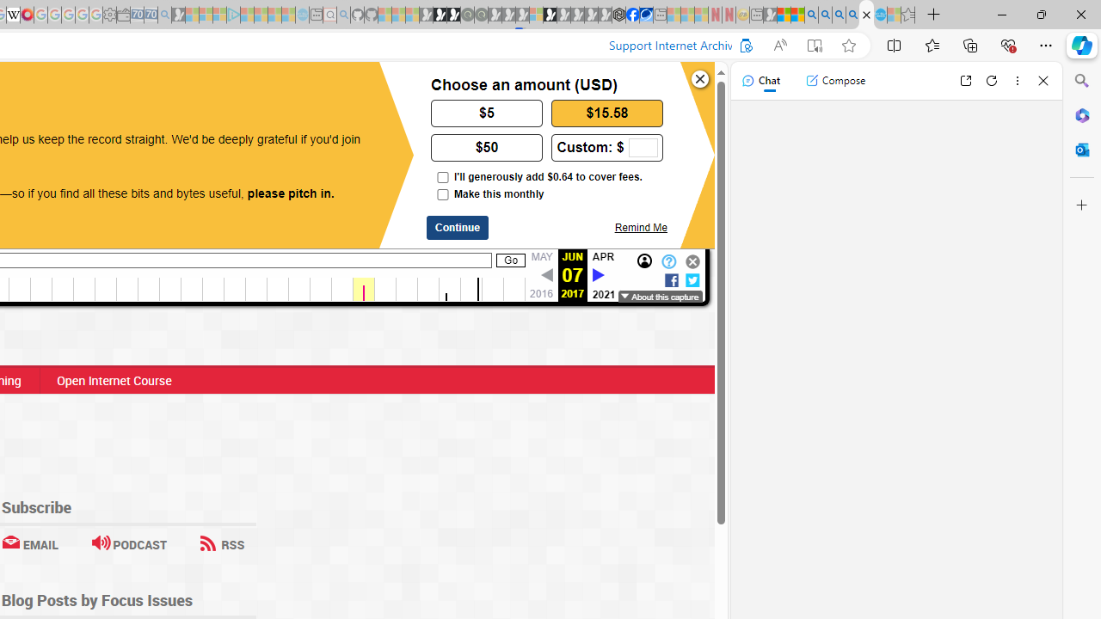  Describe the element at coordinates (442, 177) in the screenshot. I see `I'll generously add $0.64 to cover fees.` at that location.